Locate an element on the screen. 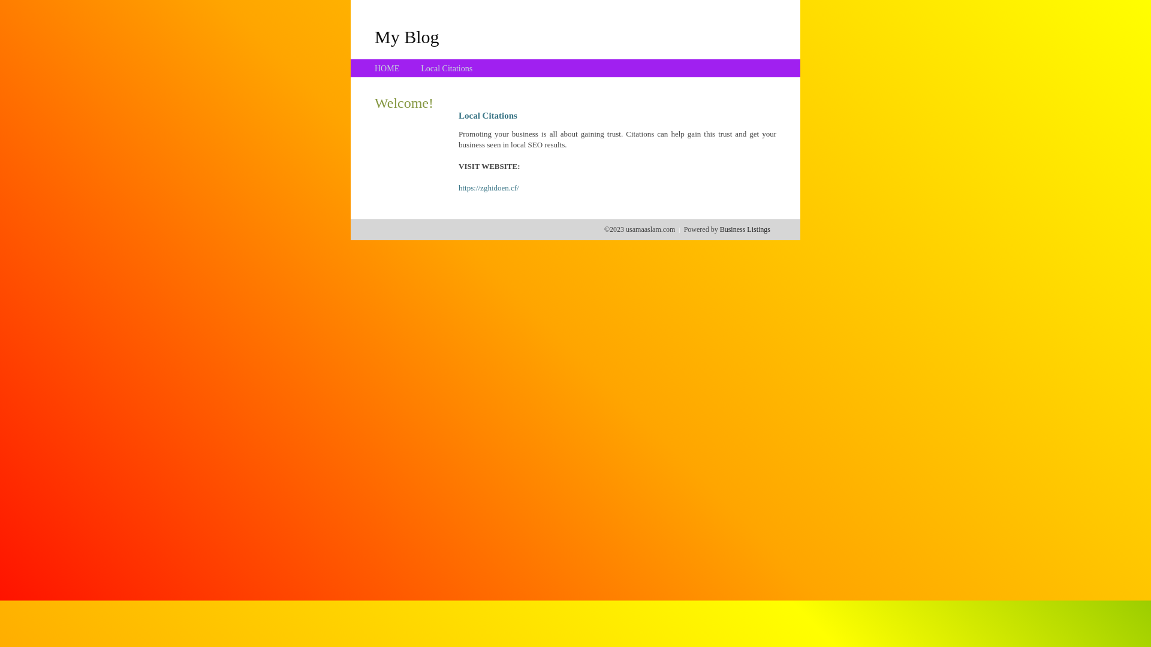 This screenshot has width=1151, height=647. https://zghidoen.cf/ is located at coordinates (489, 188).